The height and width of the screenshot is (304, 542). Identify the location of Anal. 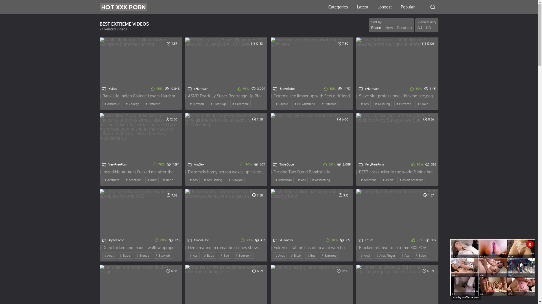
(279, 256).